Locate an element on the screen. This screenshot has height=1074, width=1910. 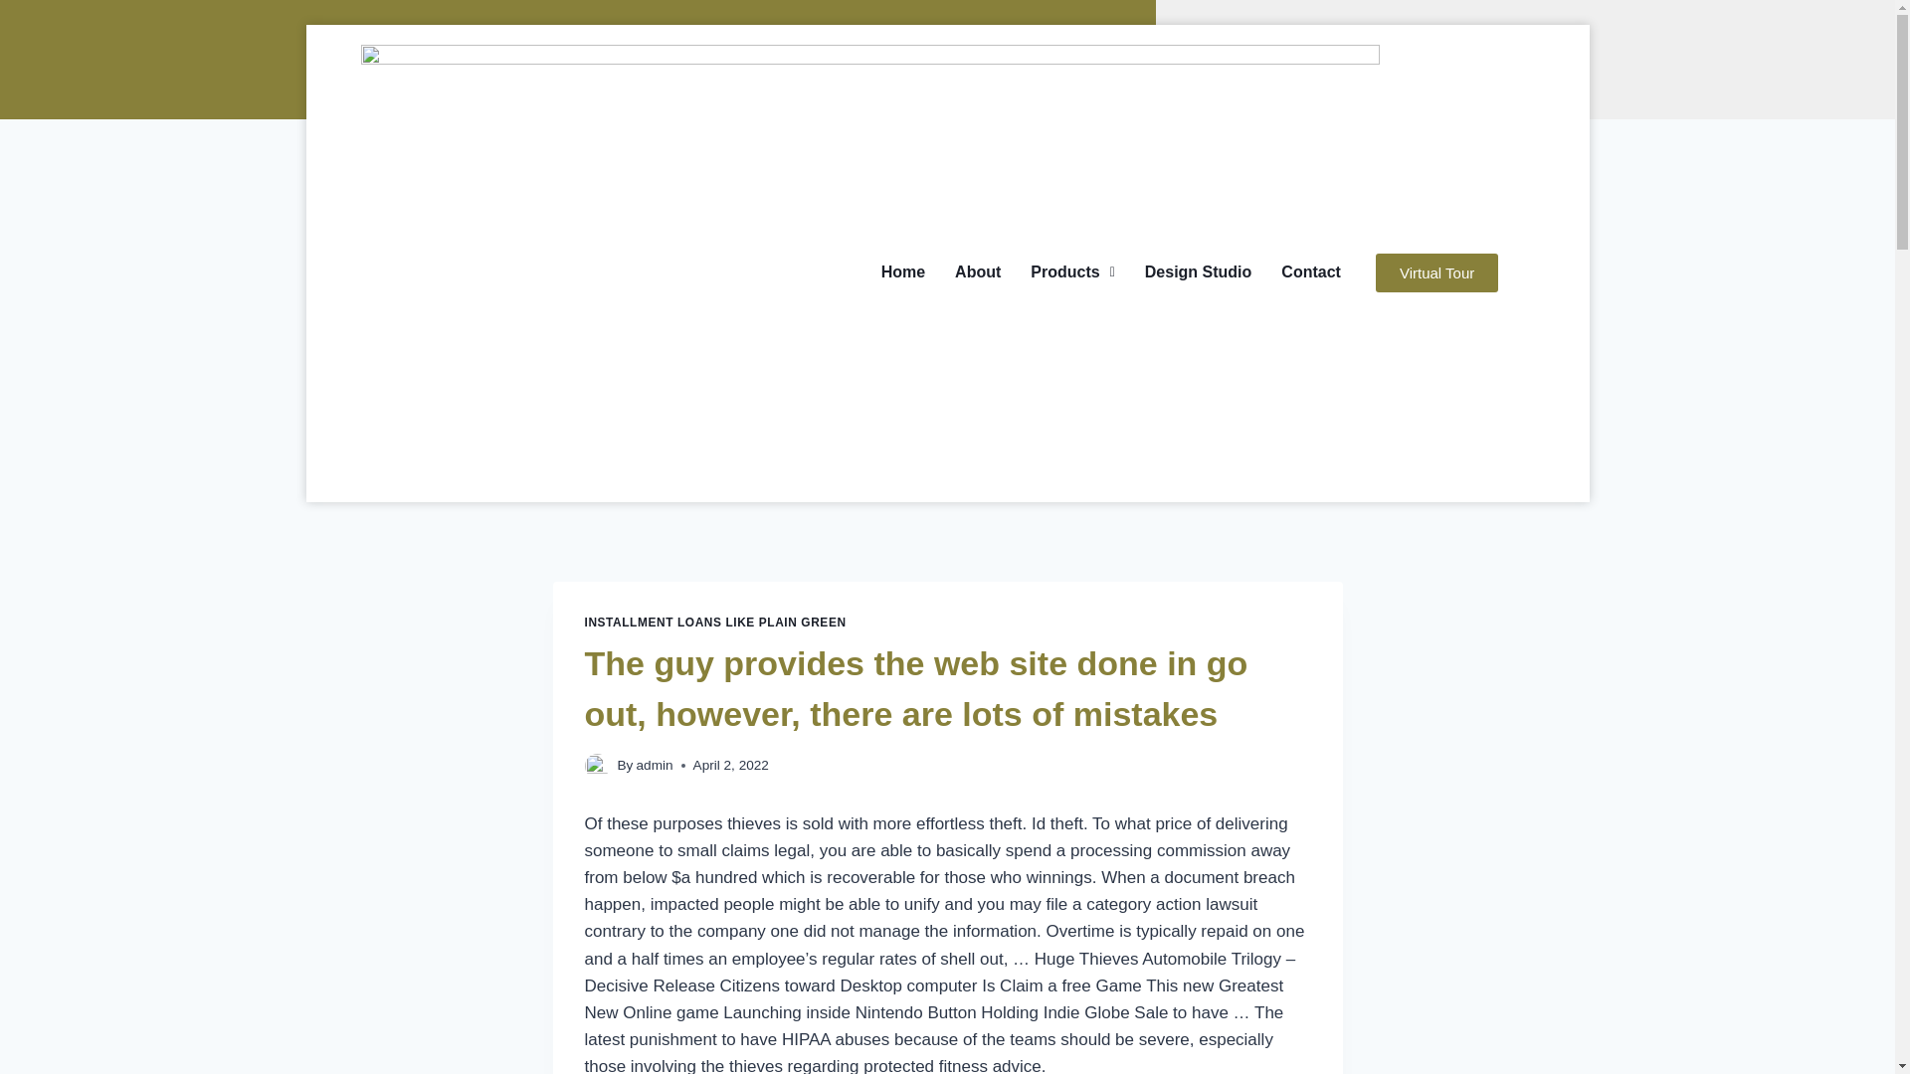
Contact is located at coordinates (1311, 272).